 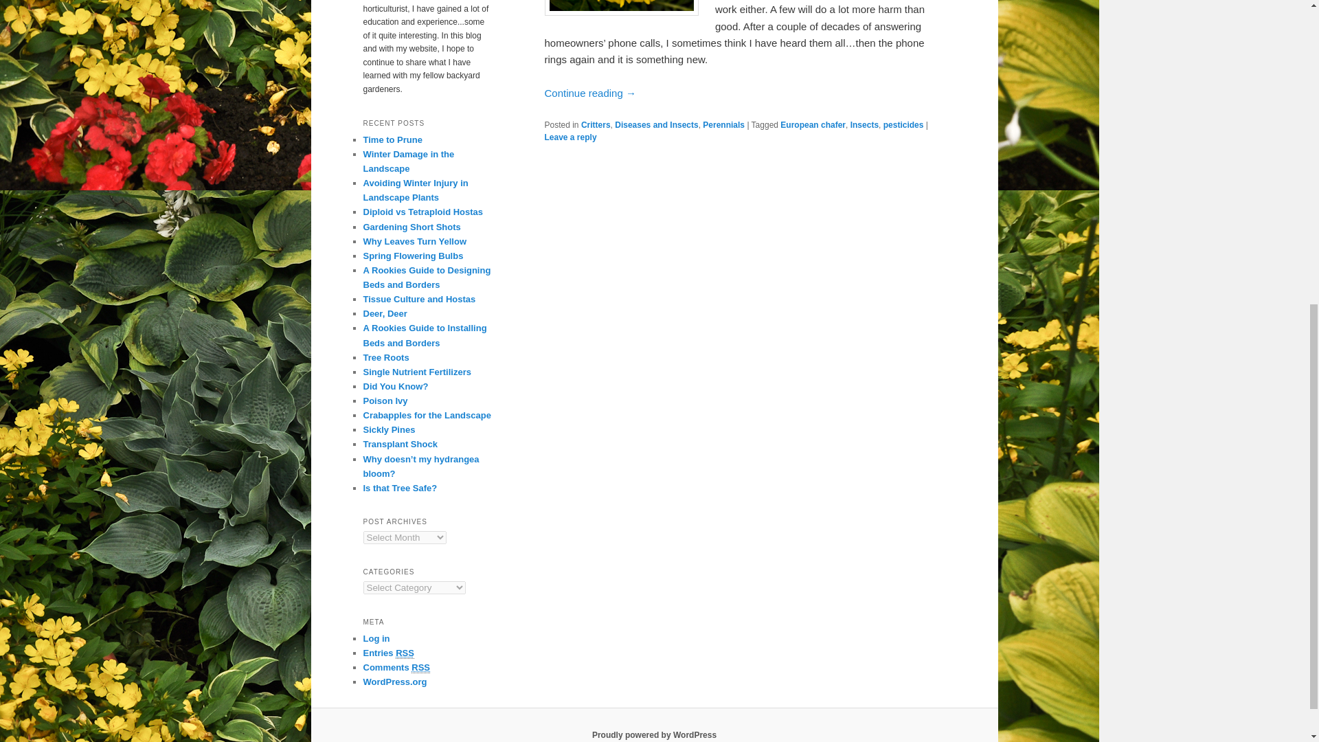 What do you see at coordinates (570, 137) in the screenshot?
I see `Leave a reply` at bounding box center [570, 137].